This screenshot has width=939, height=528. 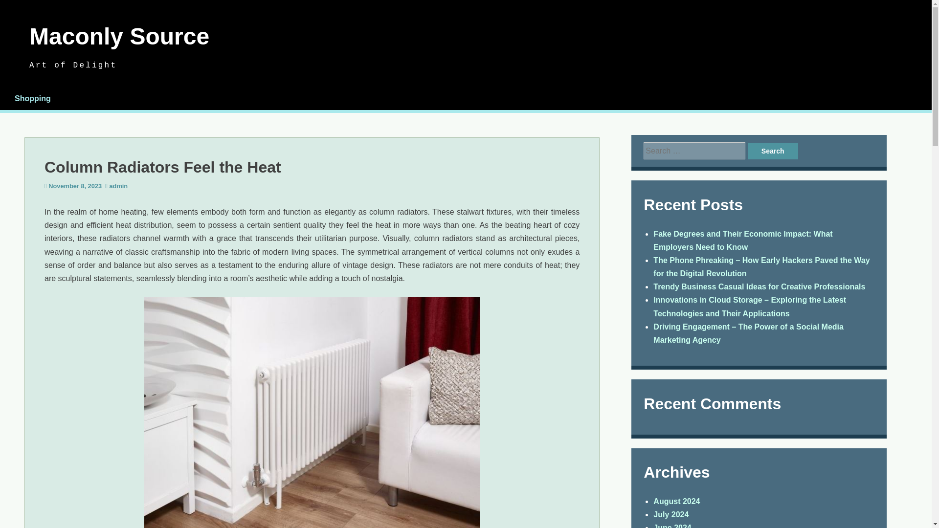 What do you see at coordinates (119, 36) in the screenshot?
I see `Maconly Source` at bounding box center [119, 36].